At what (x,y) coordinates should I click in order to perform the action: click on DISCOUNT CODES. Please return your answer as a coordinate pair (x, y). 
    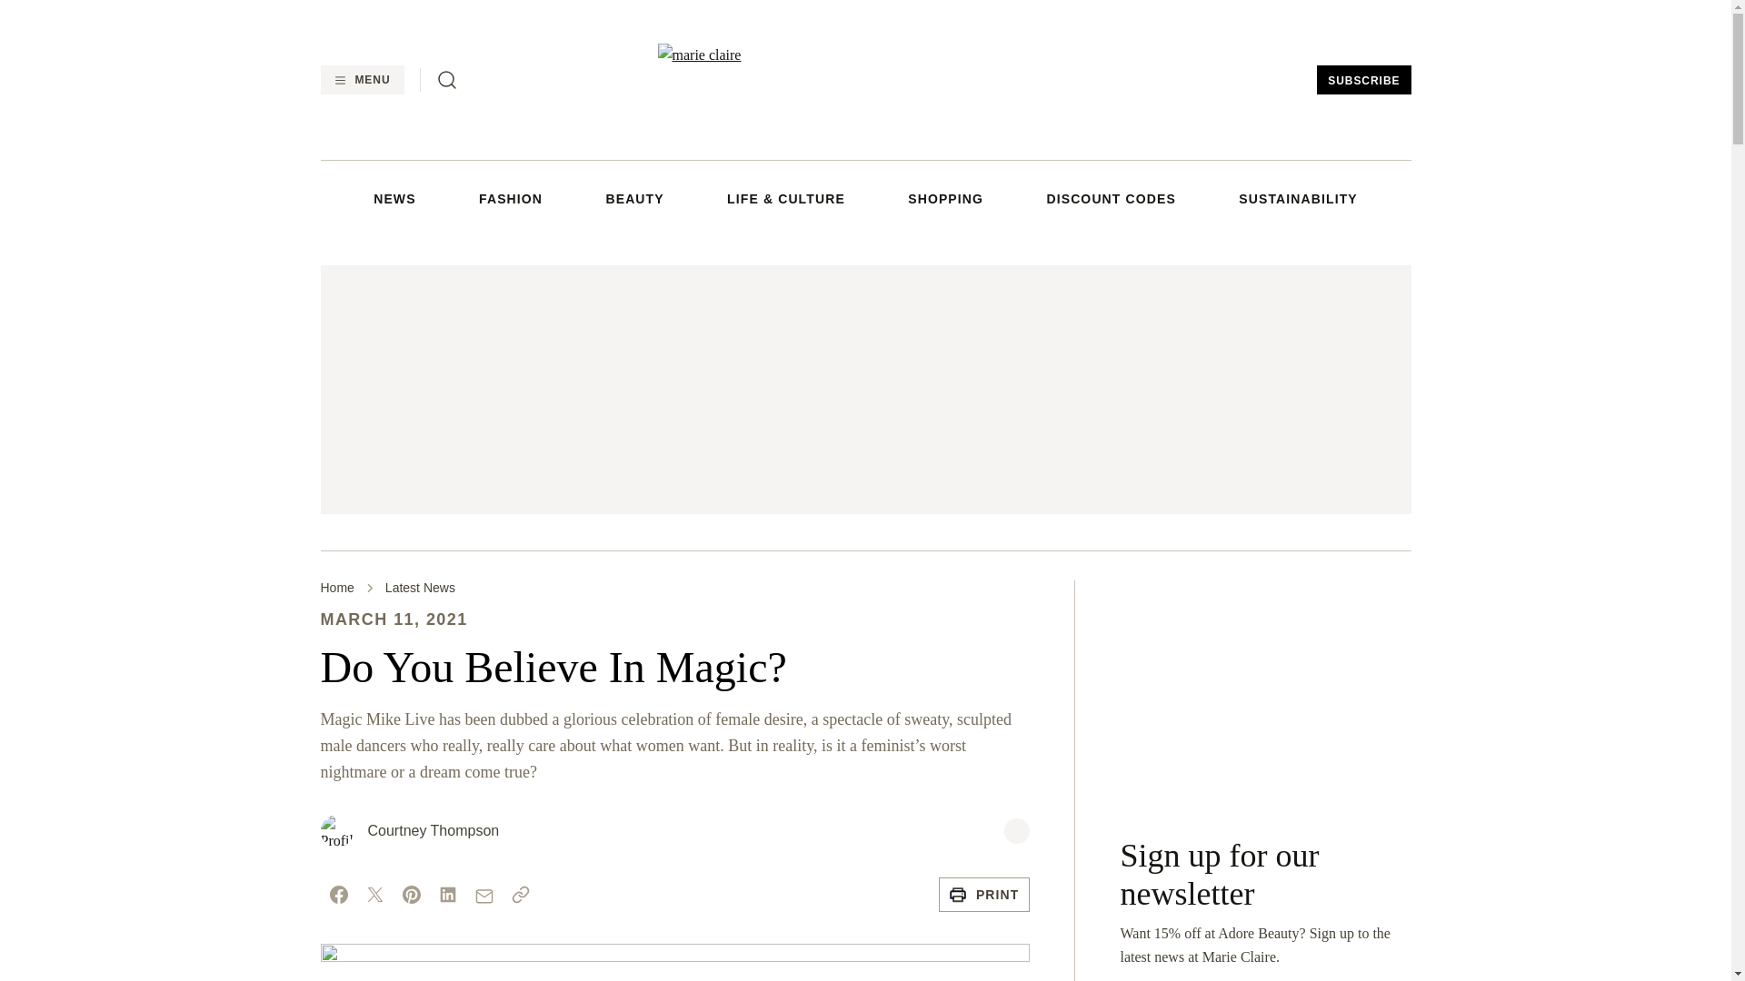
    Looking at the image, I should click on (1110, 198).